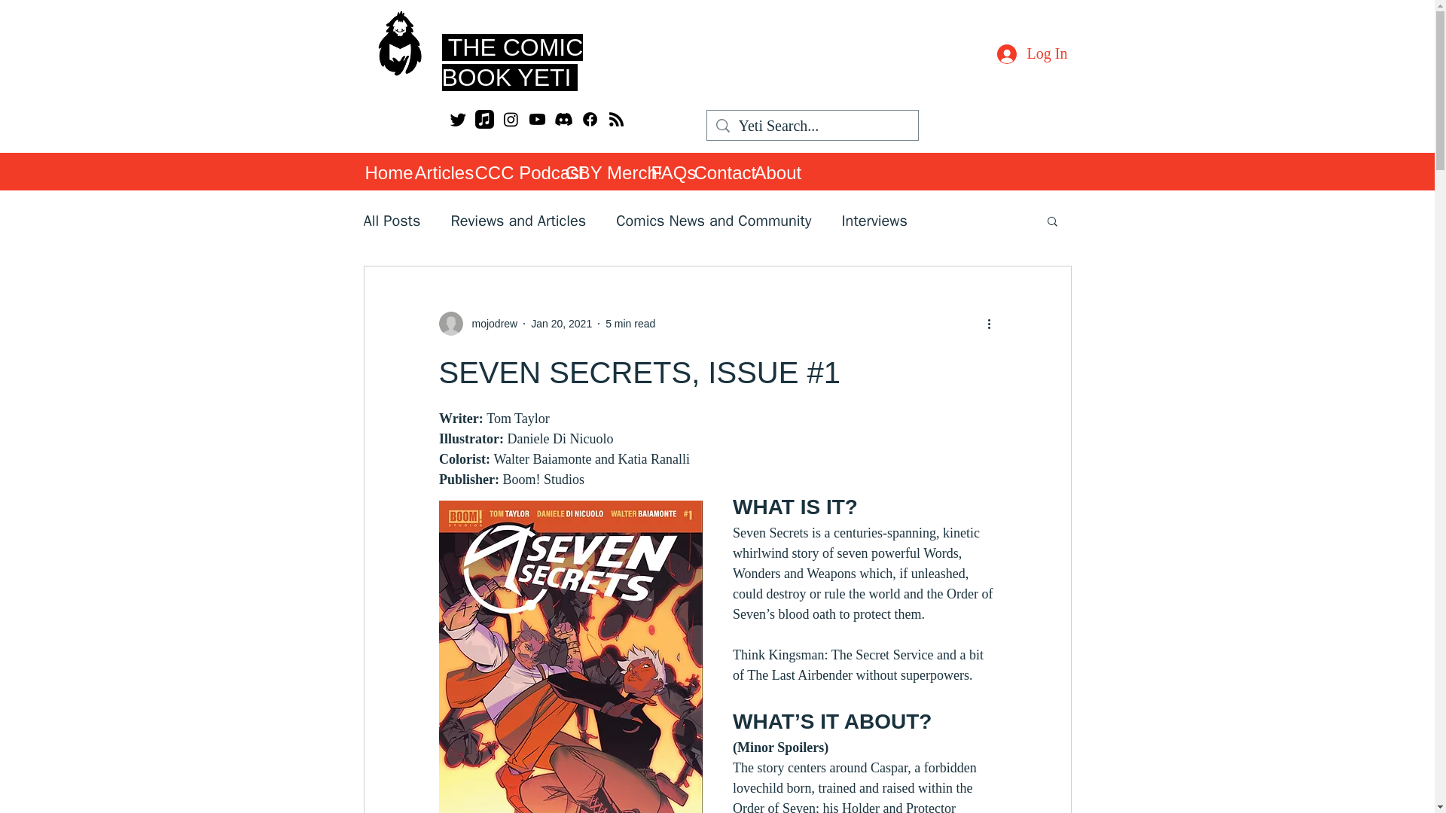 This screenshot has height=813, width=1446. I want to click on 5 min read, so click(630, 324).